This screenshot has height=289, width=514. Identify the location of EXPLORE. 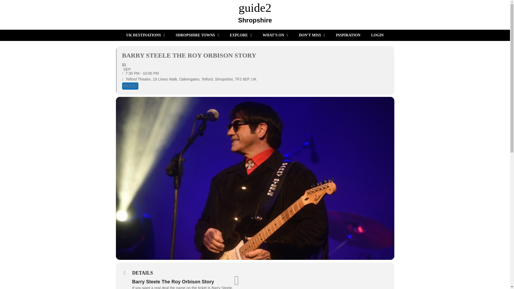
(255, 21).